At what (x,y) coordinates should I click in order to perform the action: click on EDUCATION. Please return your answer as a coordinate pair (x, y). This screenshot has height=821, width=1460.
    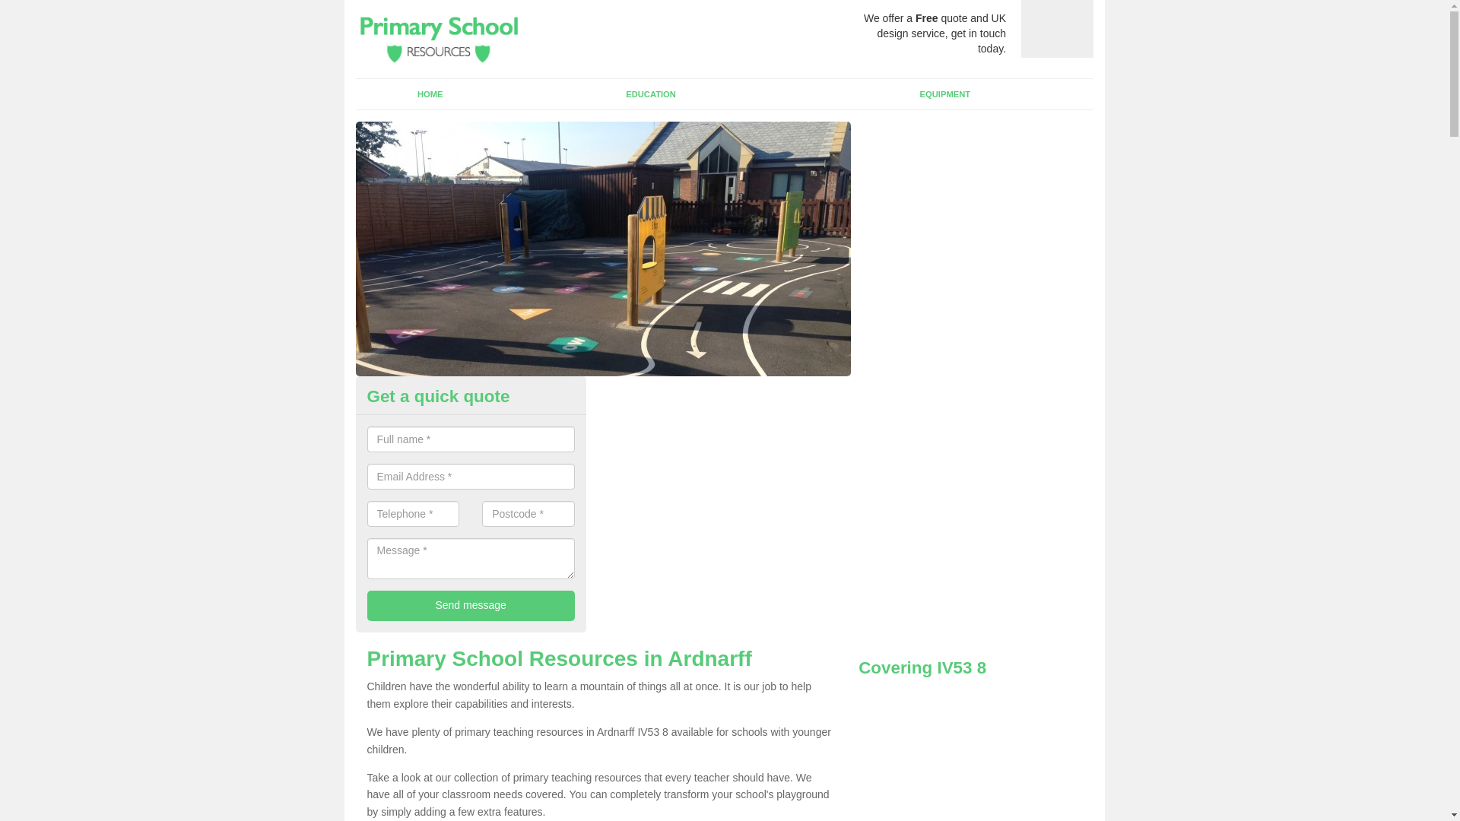
    Looking at the image, I should click on (651, 94).